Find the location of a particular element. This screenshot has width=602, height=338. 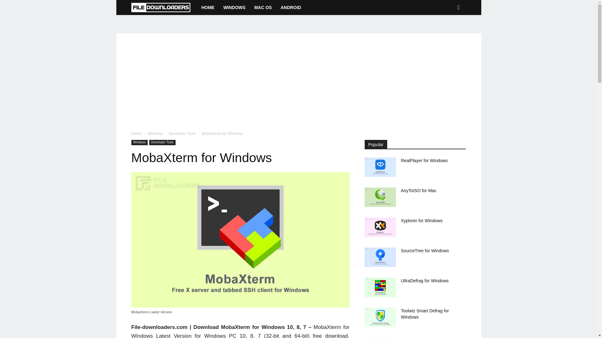

HOME is located at coordinates (208, 8).